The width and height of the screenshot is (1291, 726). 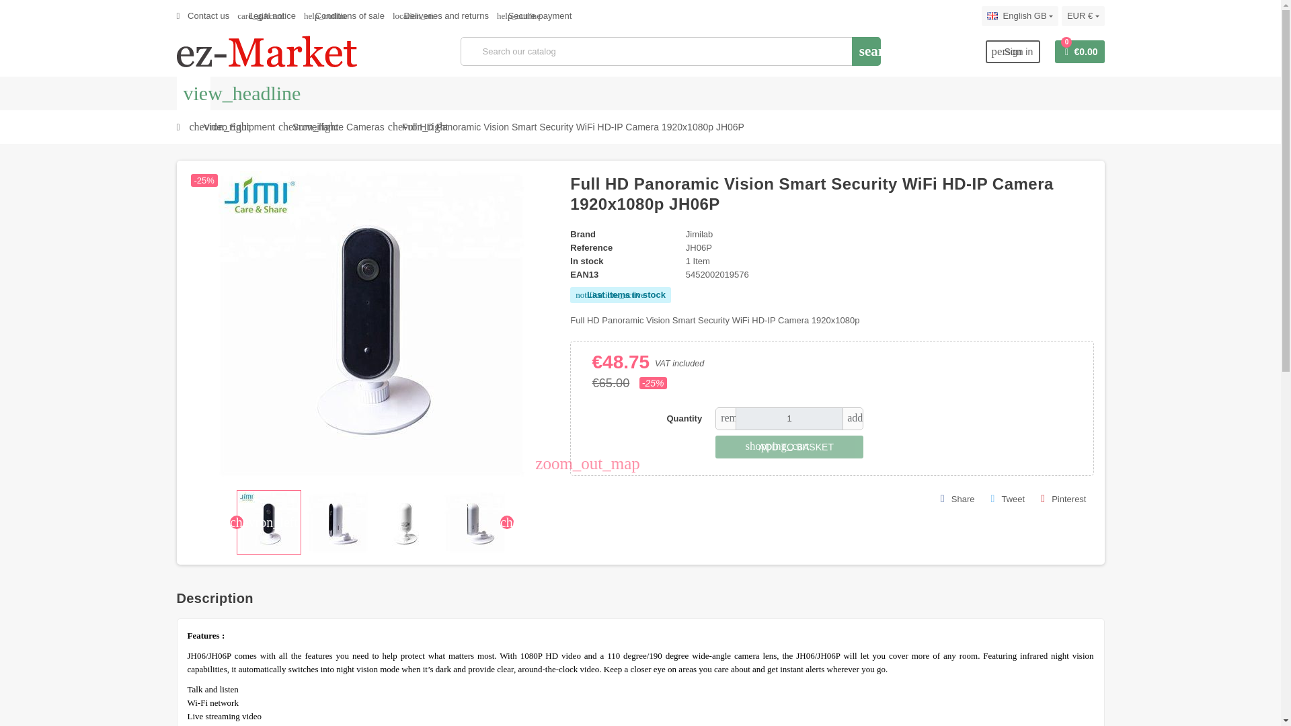 I want to click on search, so click(x=866, y=51).